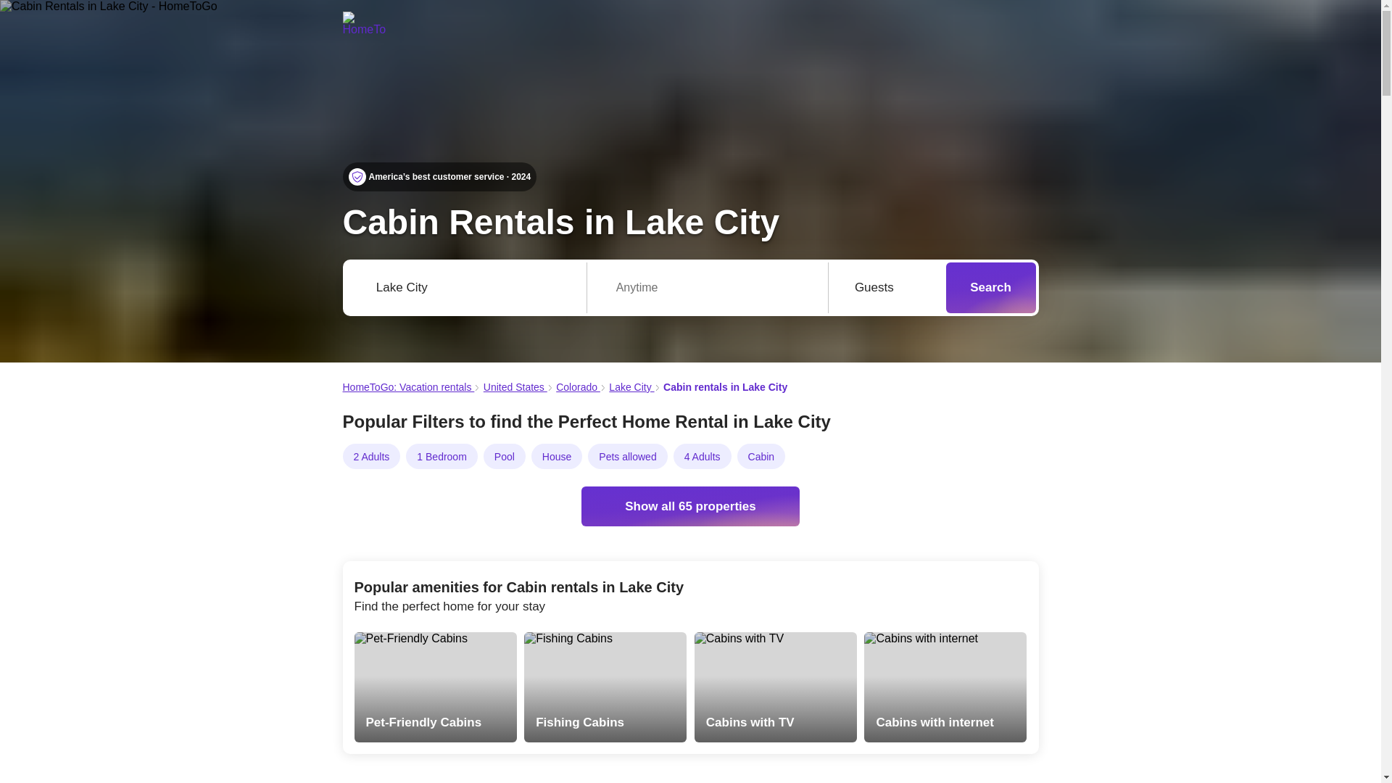  What do you see at coordinates (990, 287) in the screenshot?
I see `Search` at bounding box center [990, 287].